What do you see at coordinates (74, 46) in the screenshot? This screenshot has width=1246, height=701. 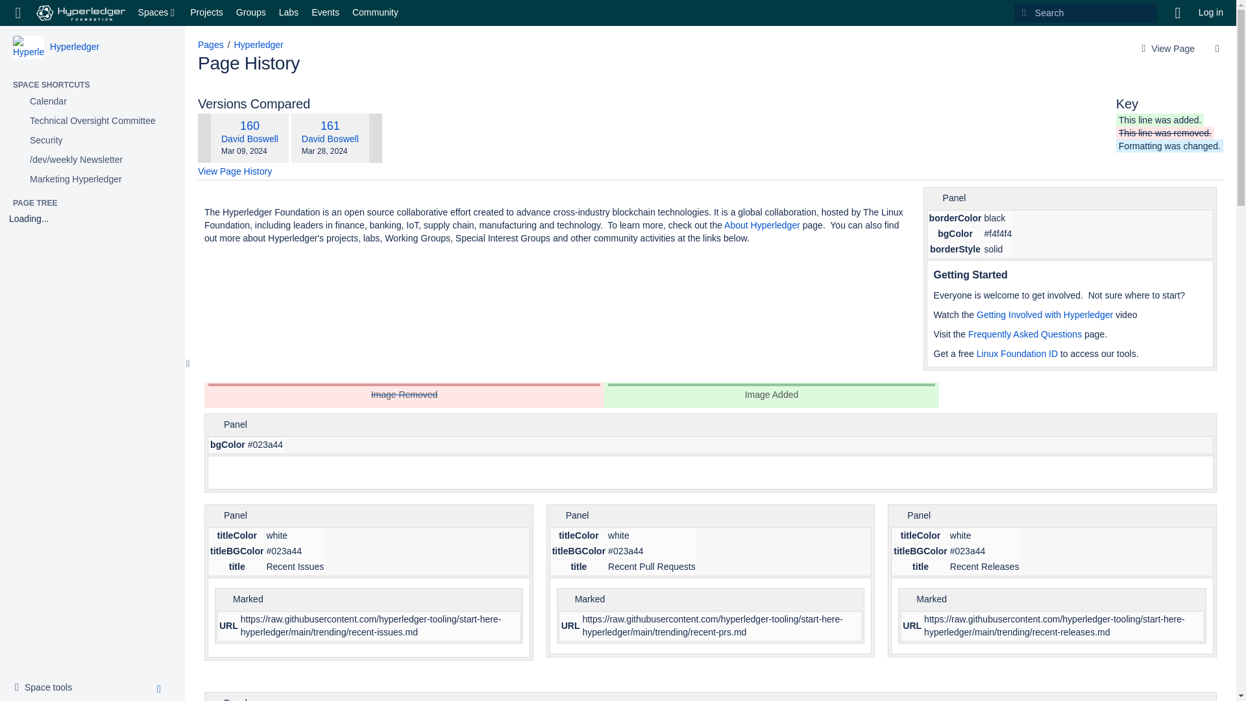 I see `Hyperledger` at bounding box center [74, 46].